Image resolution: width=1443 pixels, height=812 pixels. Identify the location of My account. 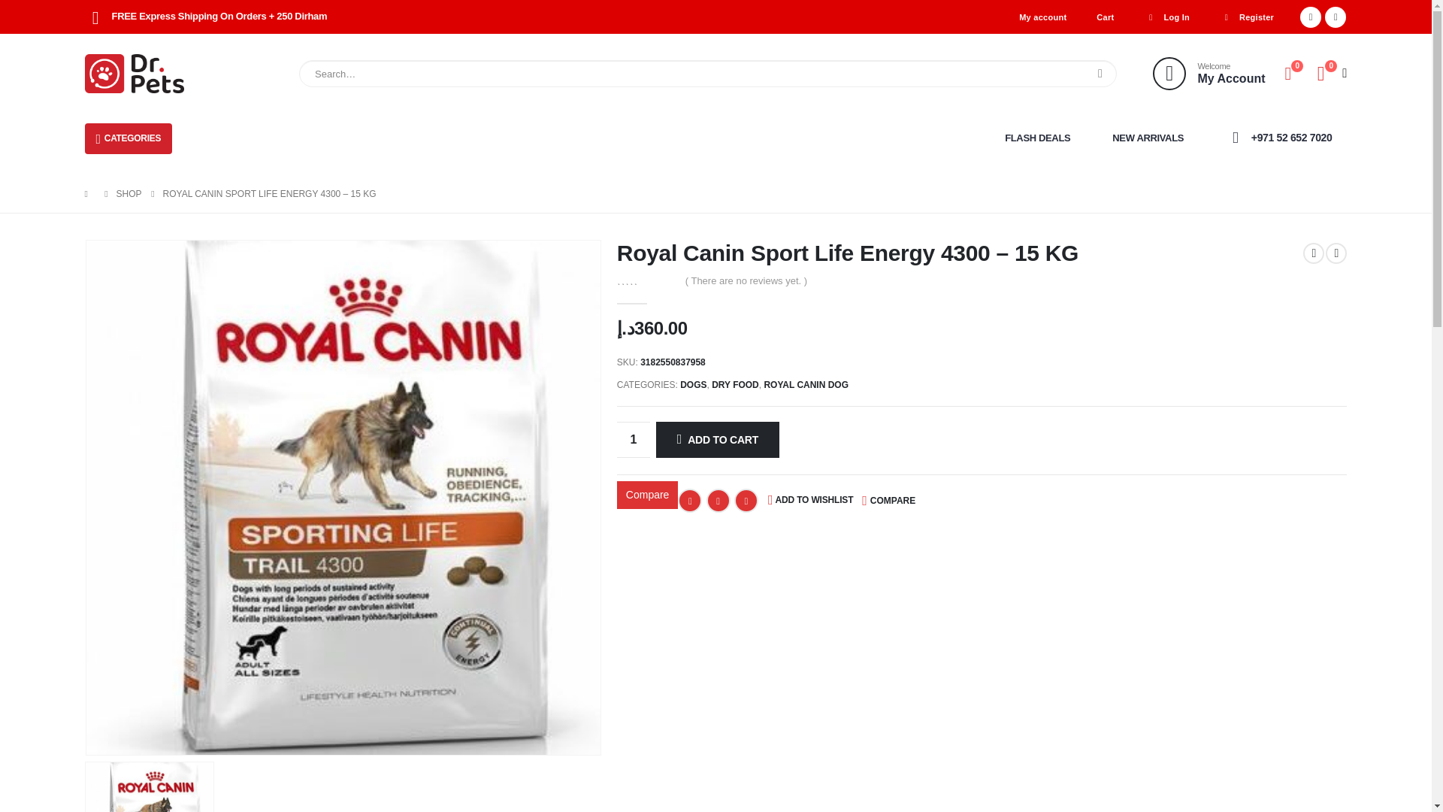
(1042, 17).